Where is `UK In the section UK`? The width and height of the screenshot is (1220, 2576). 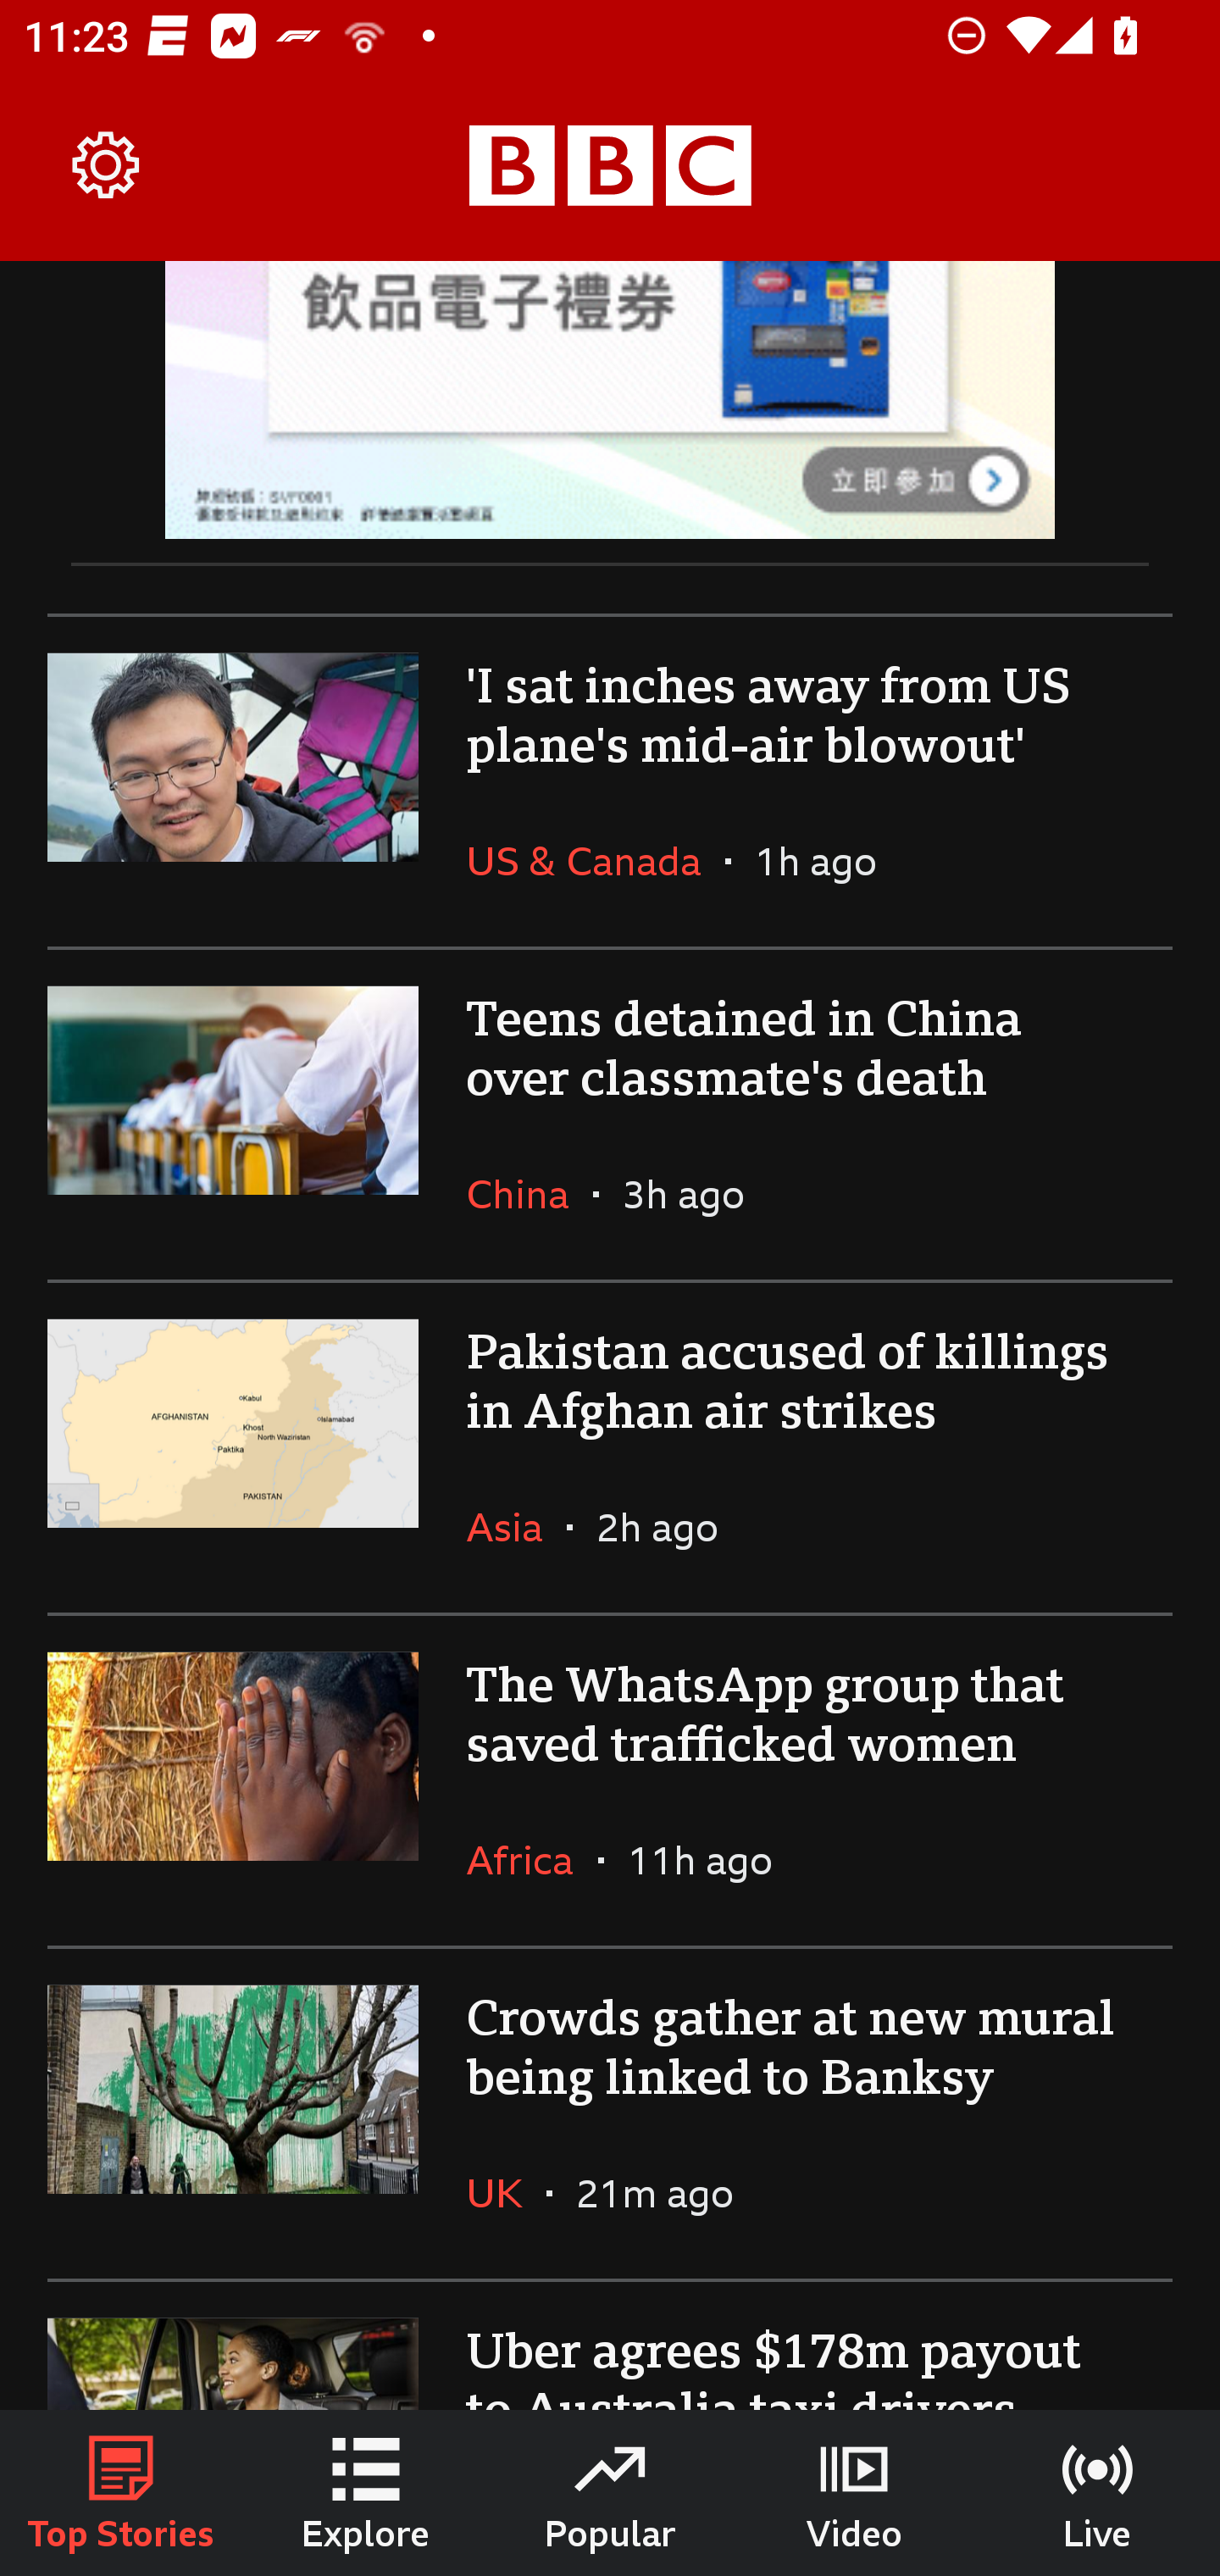 UK In the section UK is located at coordinates (507, 2193).